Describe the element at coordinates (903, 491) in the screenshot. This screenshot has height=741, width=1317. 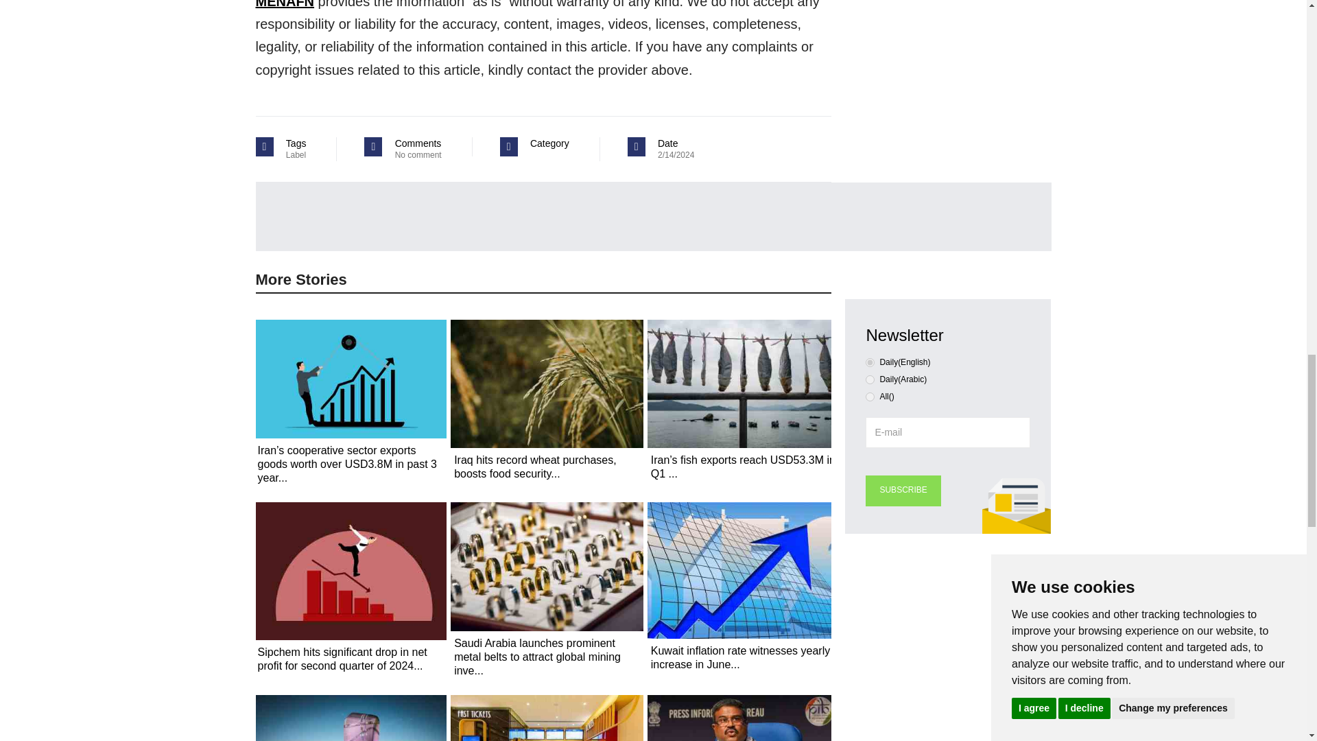
I see `Subscribe` at that location.